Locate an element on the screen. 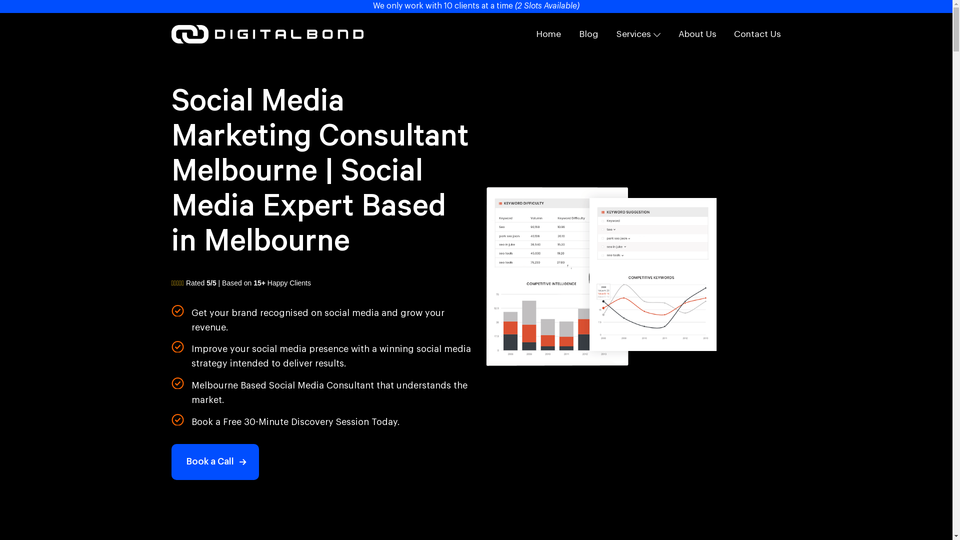 This screenshot has height=540, width=960. Home is located at coordinates (548, 34).